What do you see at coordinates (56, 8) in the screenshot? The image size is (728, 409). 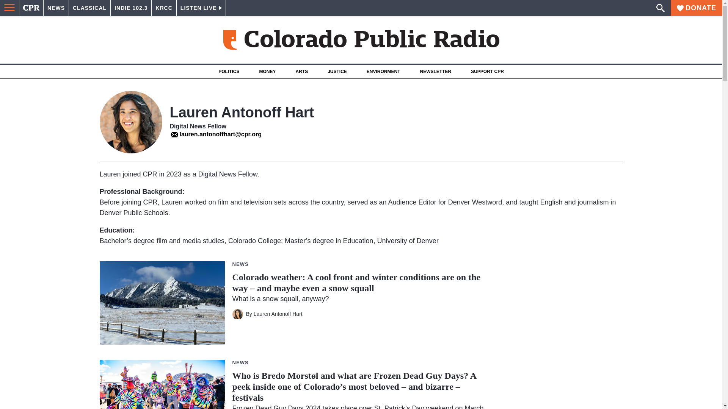 I see `NEWS` at bounding box center [56, 8].